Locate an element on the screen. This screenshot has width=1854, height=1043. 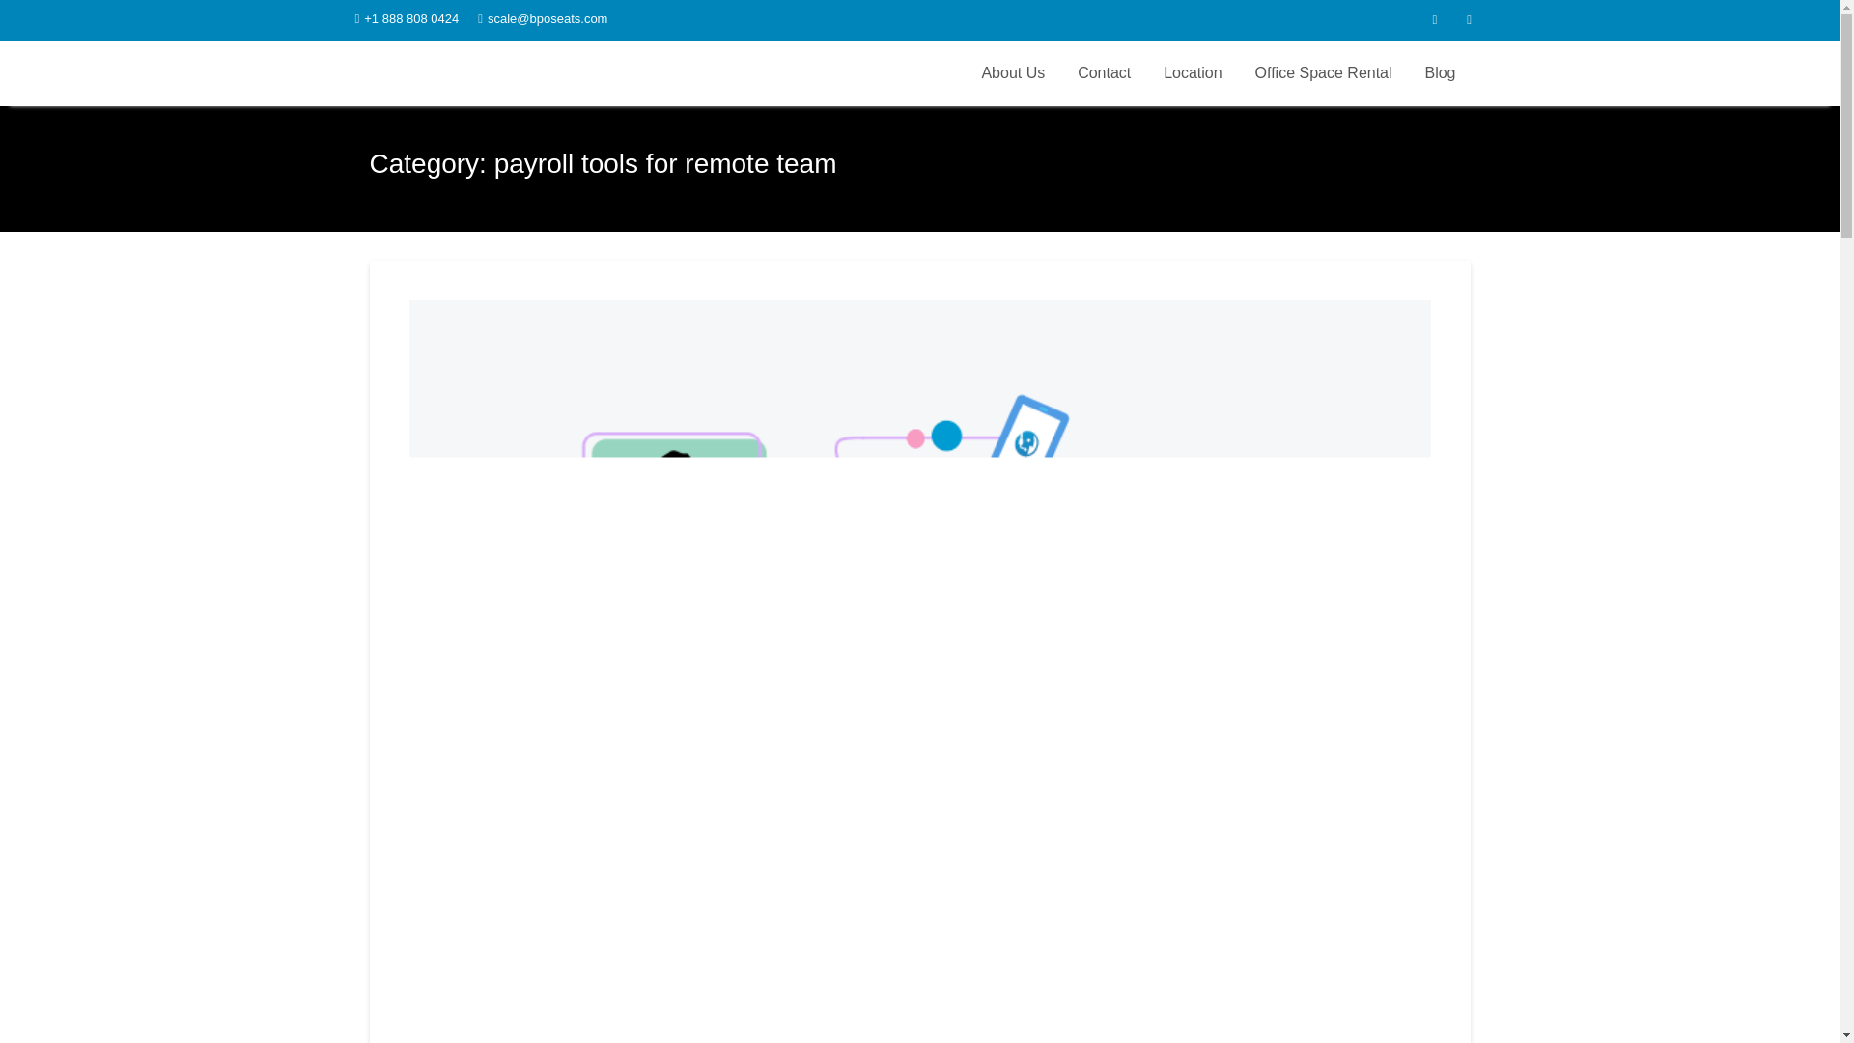
About Us is located at coordinates (1012, 73).